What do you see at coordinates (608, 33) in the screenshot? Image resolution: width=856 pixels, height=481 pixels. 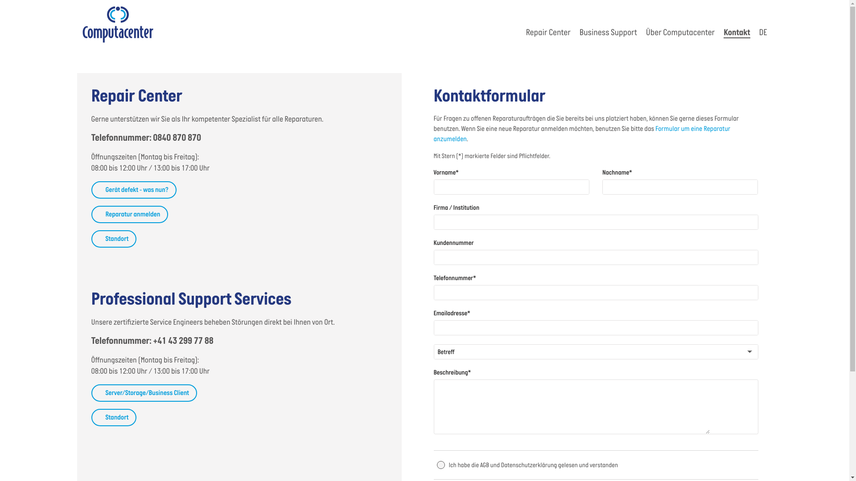 I see `Business Support` at bounding box center [608, 33].